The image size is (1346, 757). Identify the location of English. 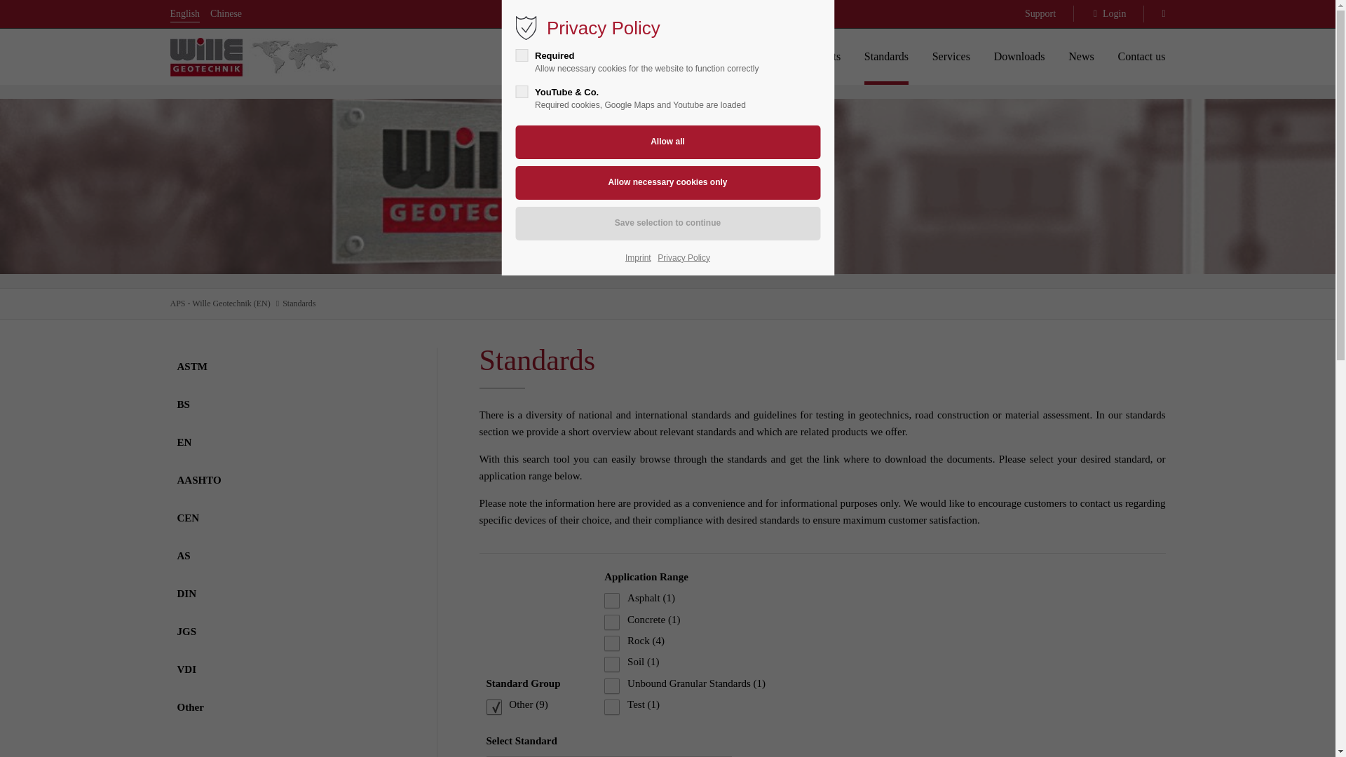
(184, 13).